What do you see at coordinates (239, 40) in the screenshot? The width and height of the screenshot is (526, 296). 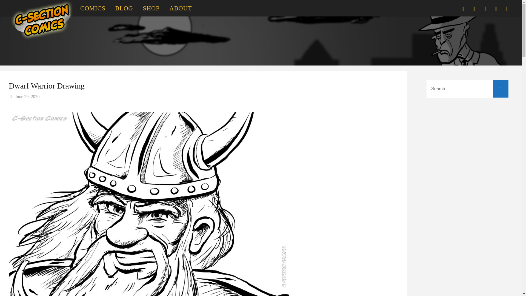 I see `Advertisement` at bounding box center [239, 40].